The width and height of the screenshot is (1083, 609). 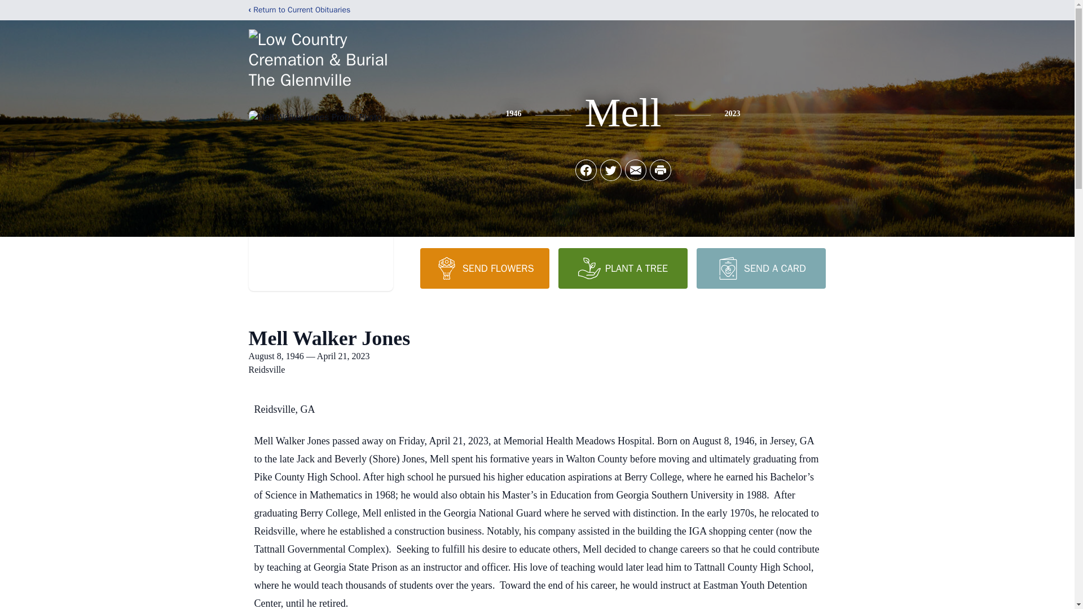 What do you see at coordinates (623, 268) in the screenshot?
I see `PLANT A TREE` at bounding box center [623, 268].